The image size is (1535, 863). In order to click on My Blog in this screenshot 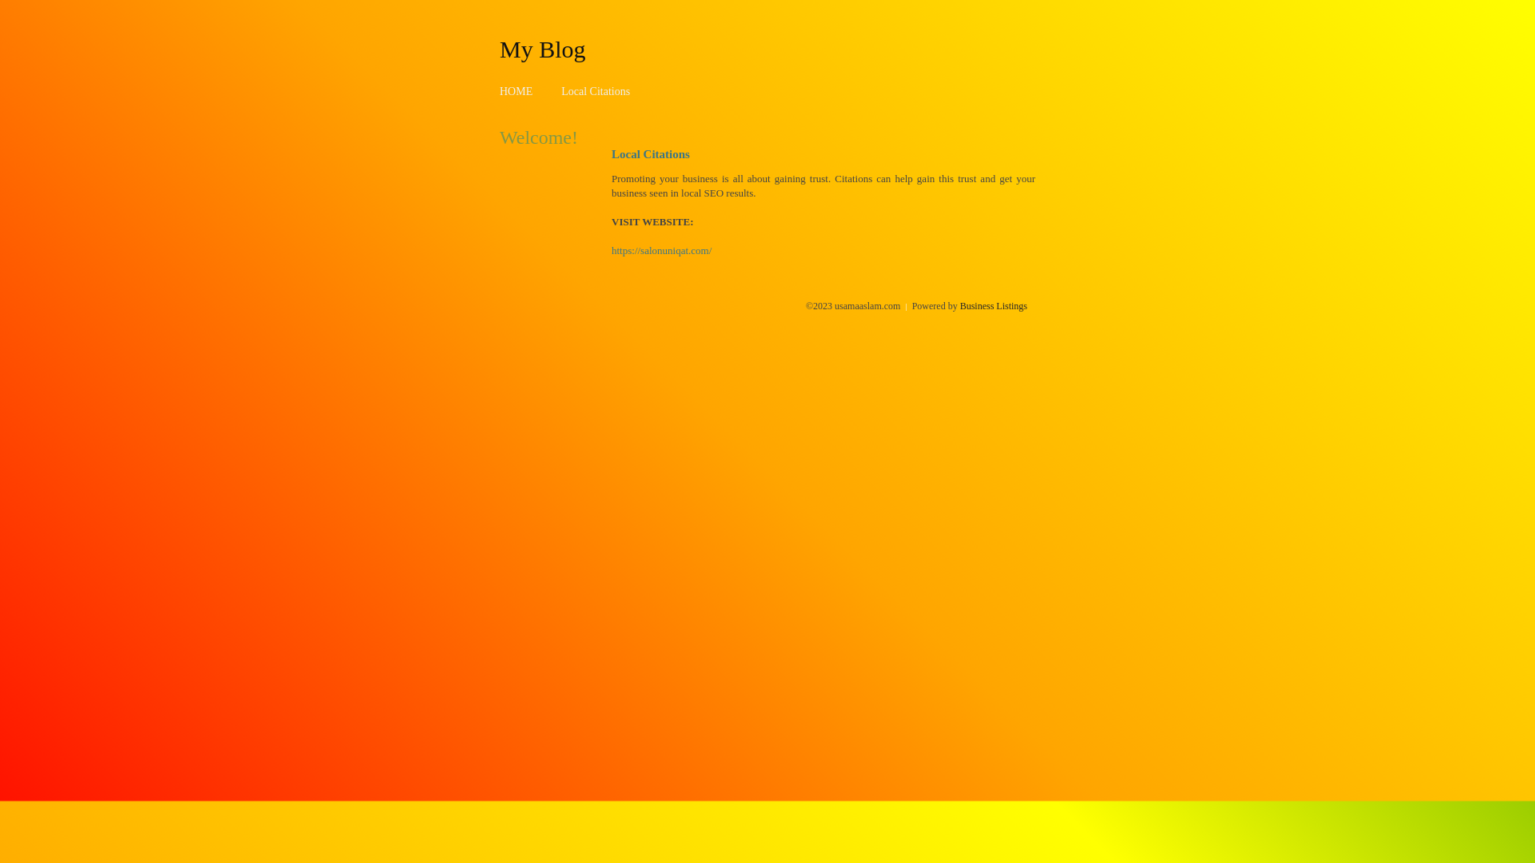, I will do `click(543, 49)`.